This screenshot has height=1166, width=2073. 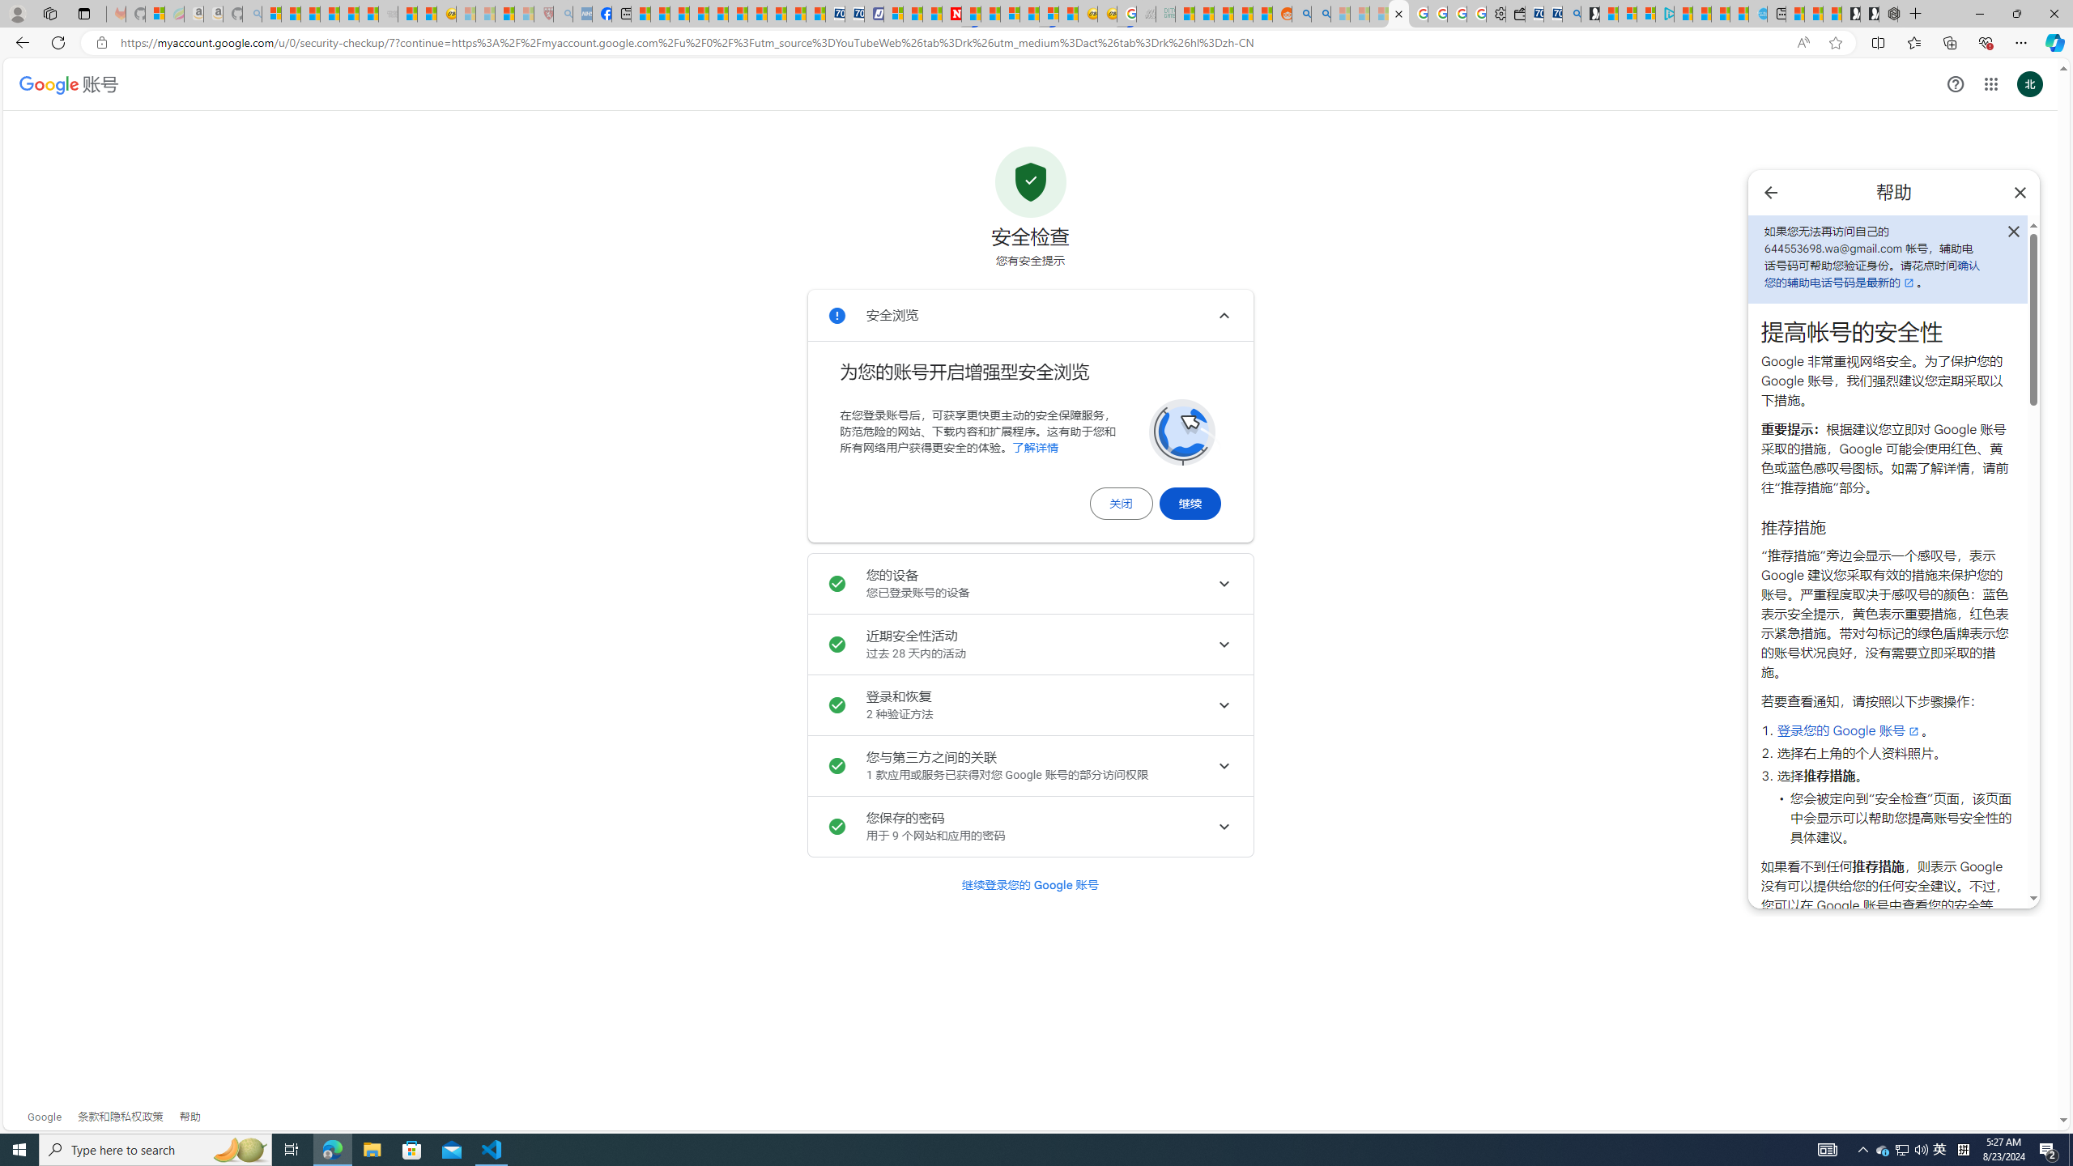 I want to click on New Report Confirms 2023 Was Record Hot | Watch, so click(x=350, y=14).